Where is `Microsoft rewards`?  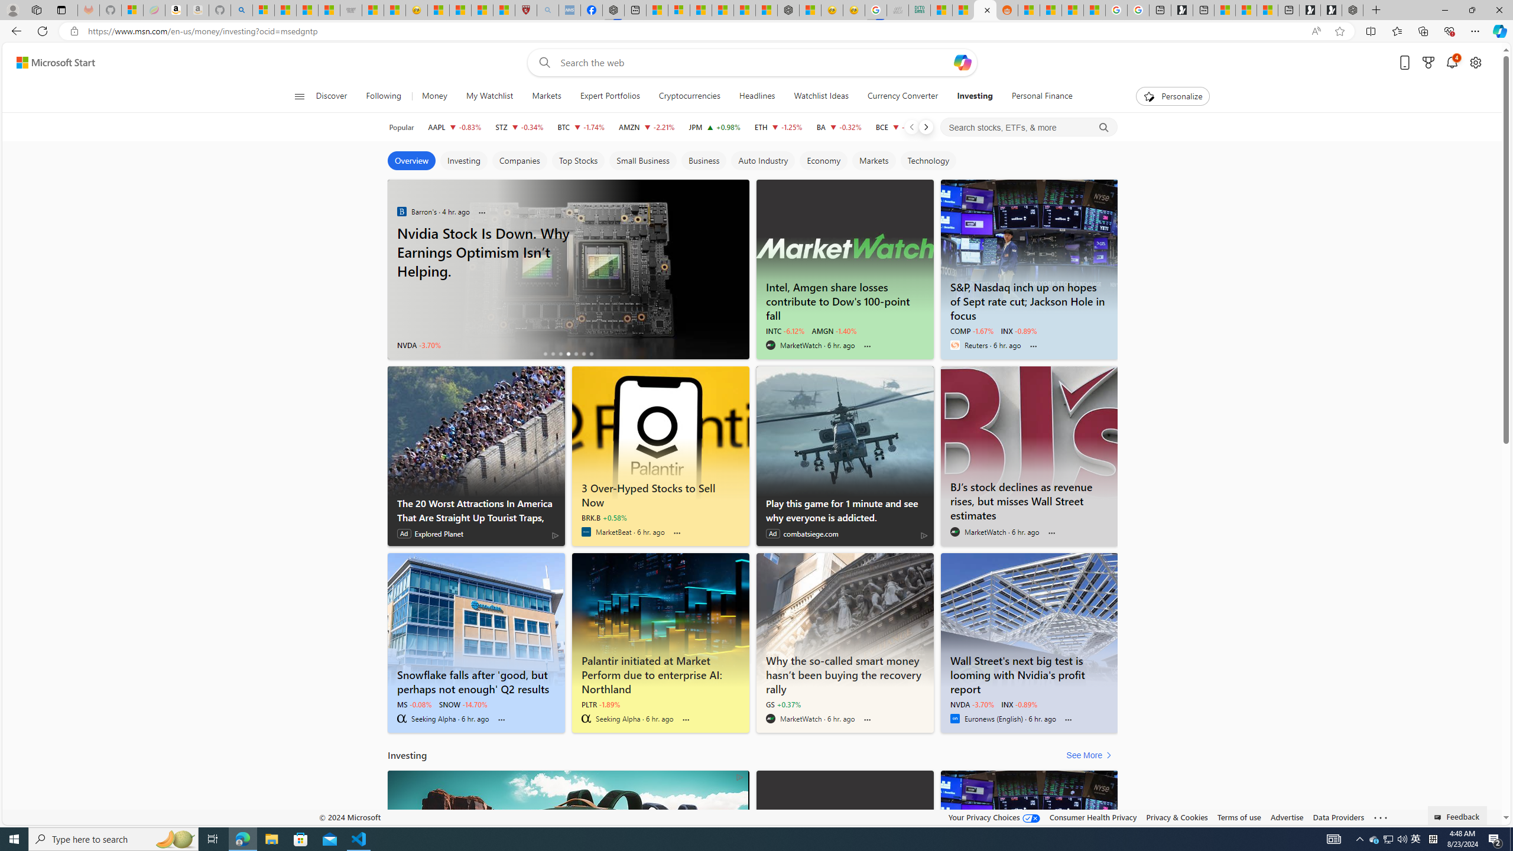 Microsoft rewards is located at coordinates (1428, 63).